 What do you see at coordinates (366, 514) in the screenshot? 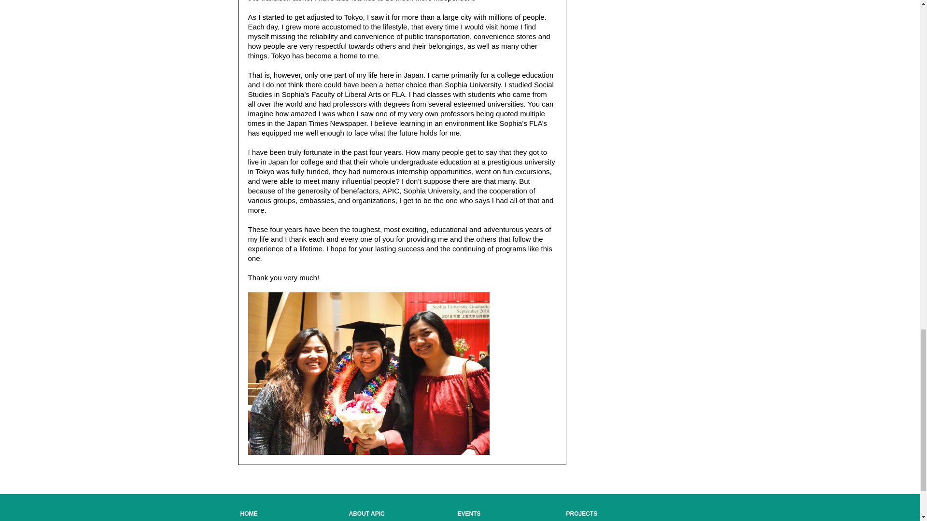
I see `ABOUT APIC` at bounding box center [366, 514].